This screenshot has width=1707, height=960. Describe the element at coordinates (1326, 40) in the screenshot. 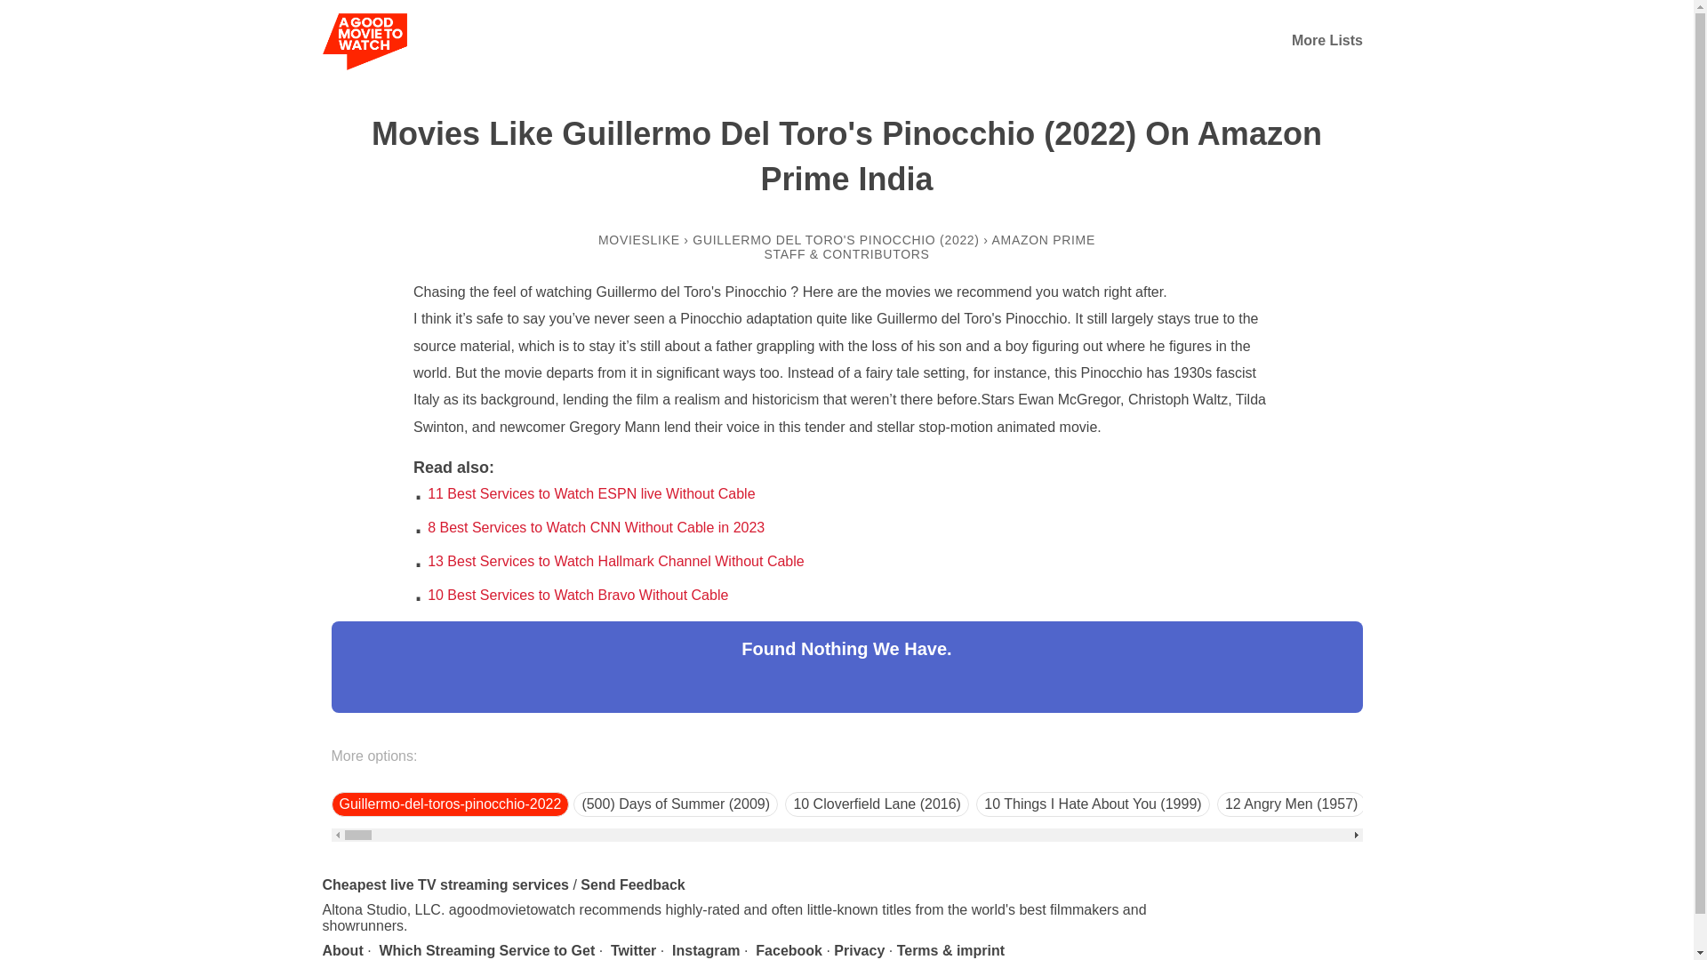

I see `More Lists` at that location.